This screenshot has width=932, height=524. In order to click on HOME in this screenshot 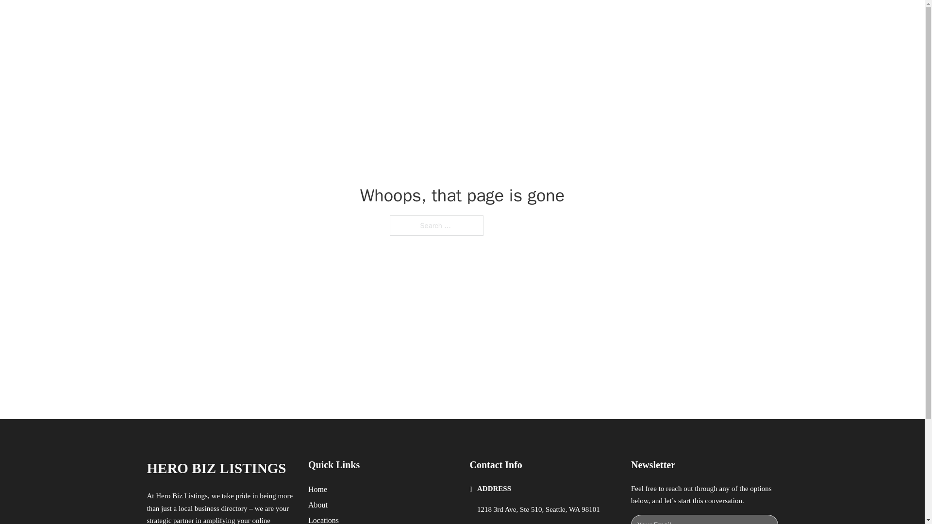, I will do `click(588, 18)`.